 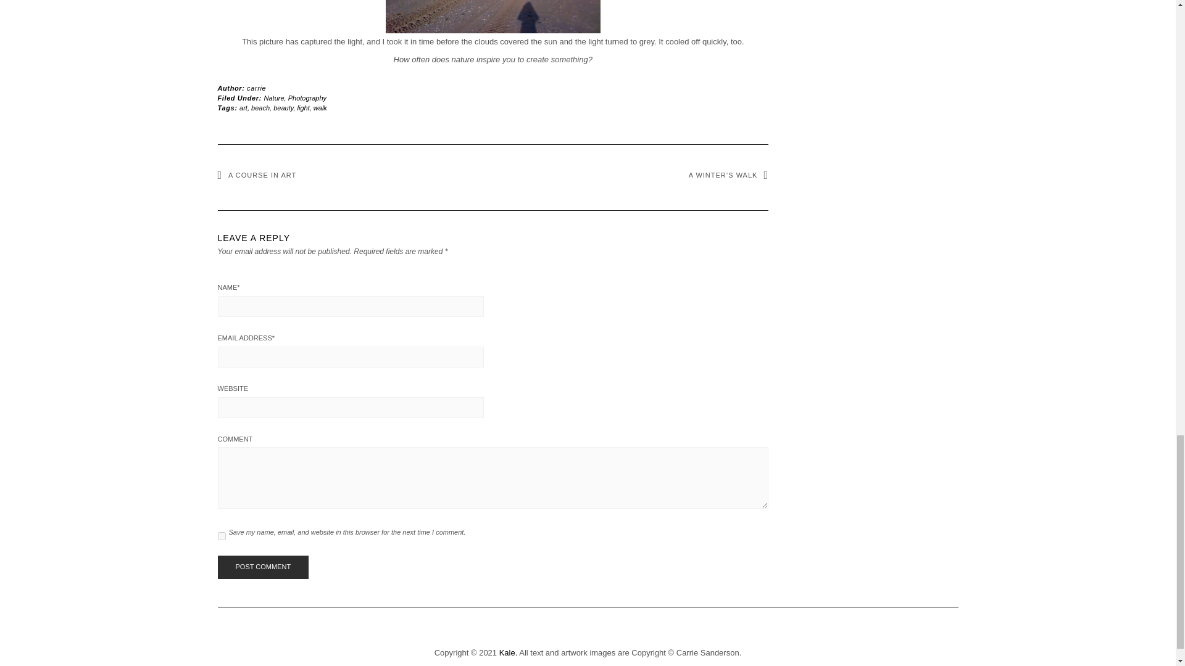 I want to click on light, so click(x=303, y=107).